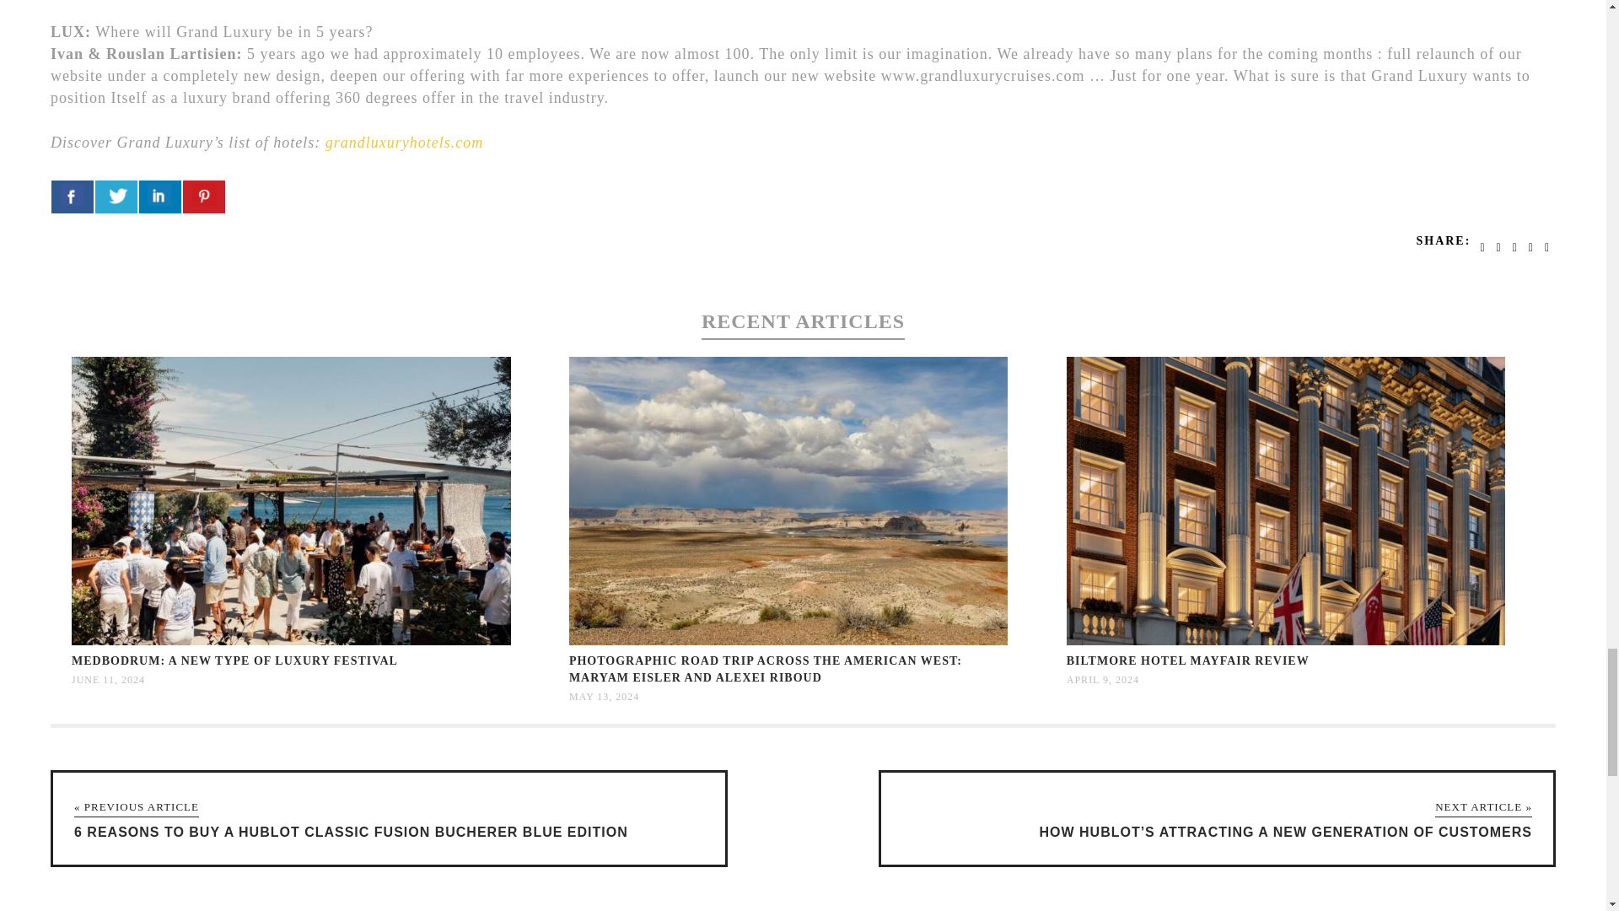  What do you see at coordinates (116, 196) in the screenshot?
I see `Share On Twitter` at bounding box center [116, 196].